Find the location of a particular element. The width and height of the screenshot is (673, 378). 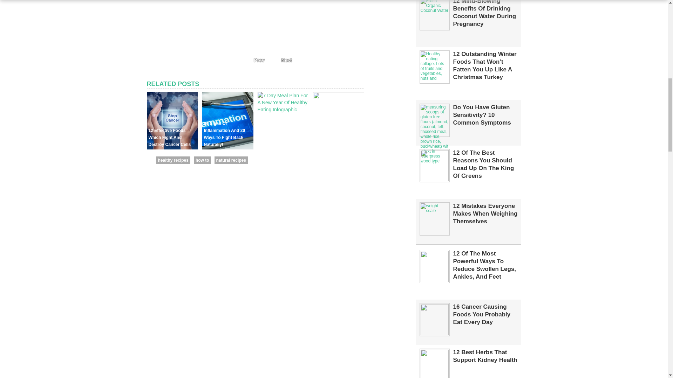

Prev is located at coordinates (257, 60).